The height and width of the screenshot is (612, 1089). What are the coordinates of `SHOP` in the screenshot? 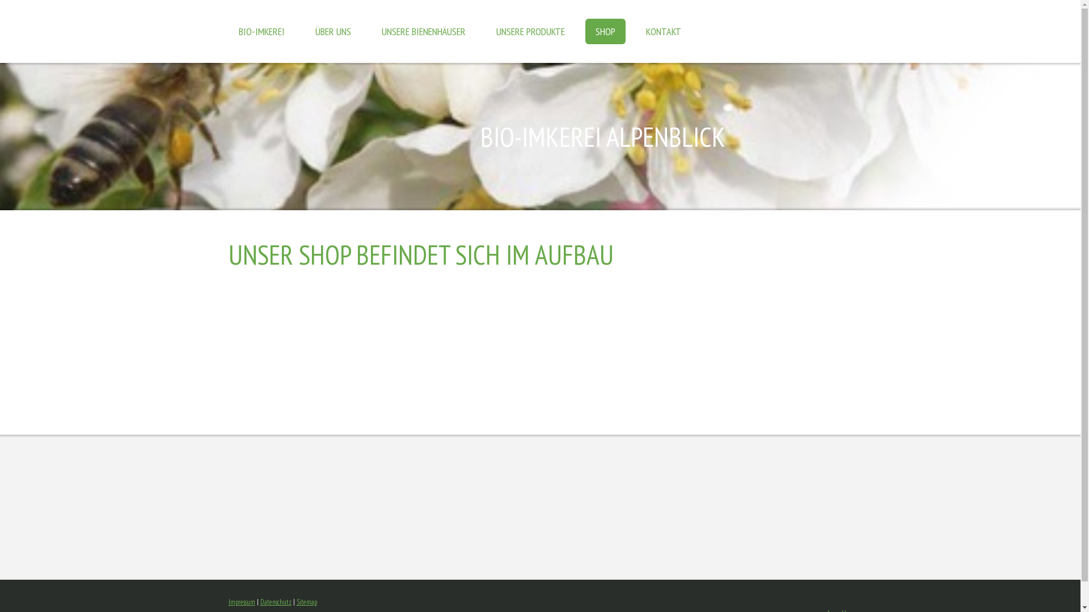 It's located at (606, 31).